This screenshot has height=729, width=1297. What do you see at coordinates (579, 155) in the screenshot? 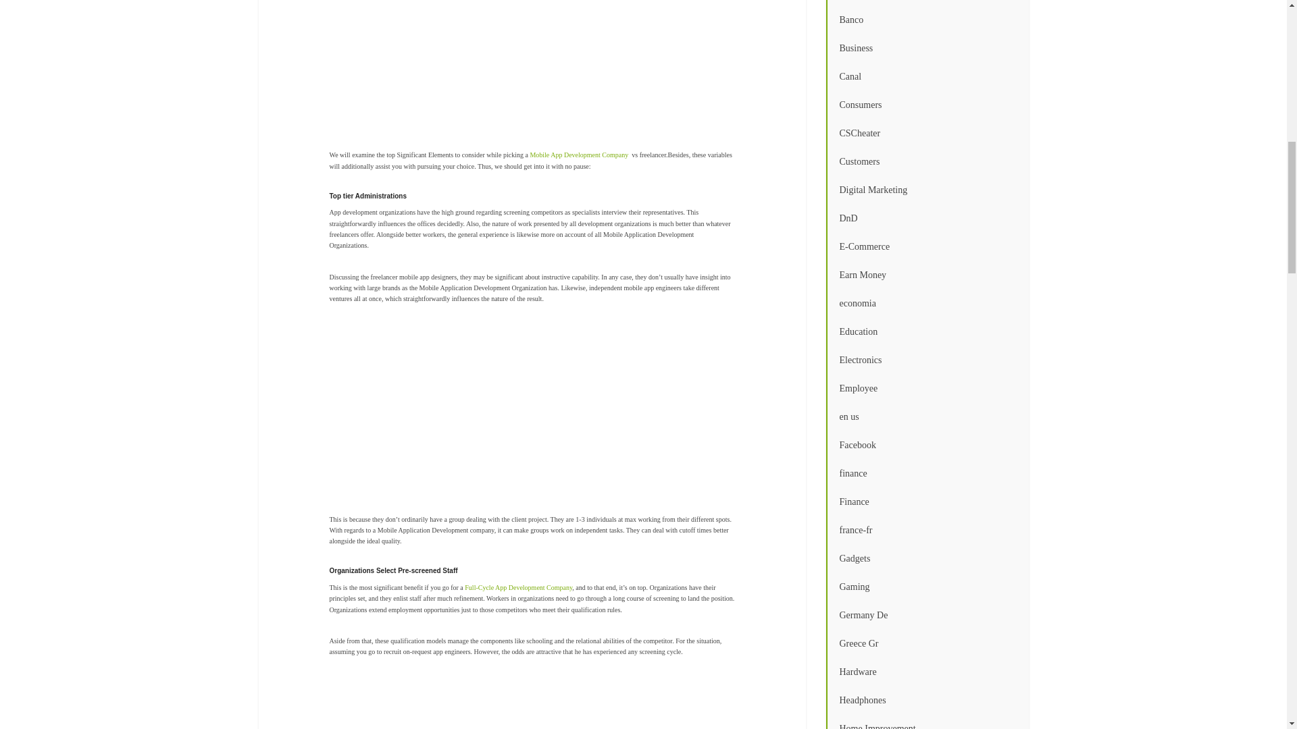
I see `Mobile App Development Company` at bounding box center [579, 155].